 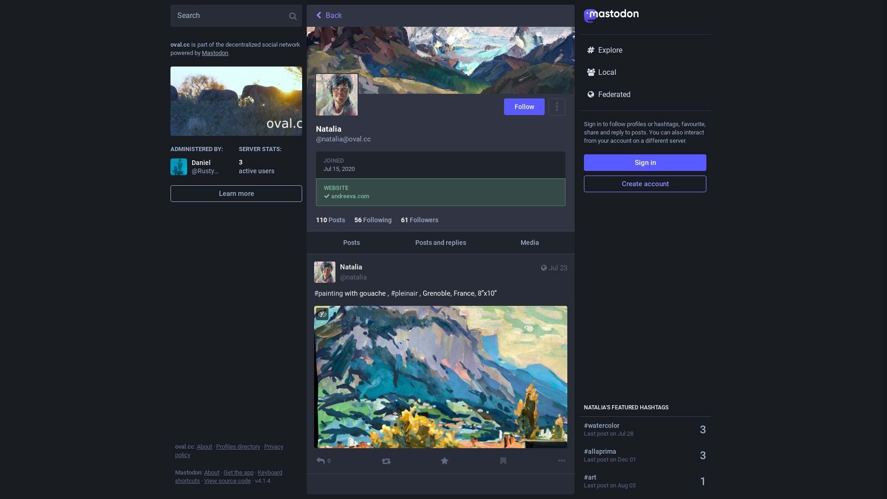 I want to click on Create account, so click(x=645, y=184).